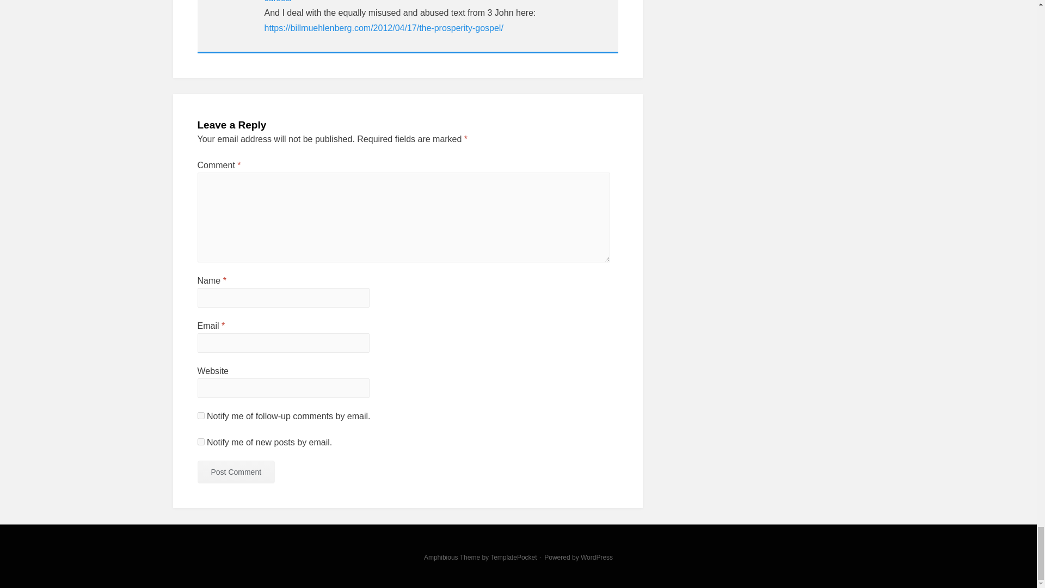  I want to click on subscribe, so click(200, 416).